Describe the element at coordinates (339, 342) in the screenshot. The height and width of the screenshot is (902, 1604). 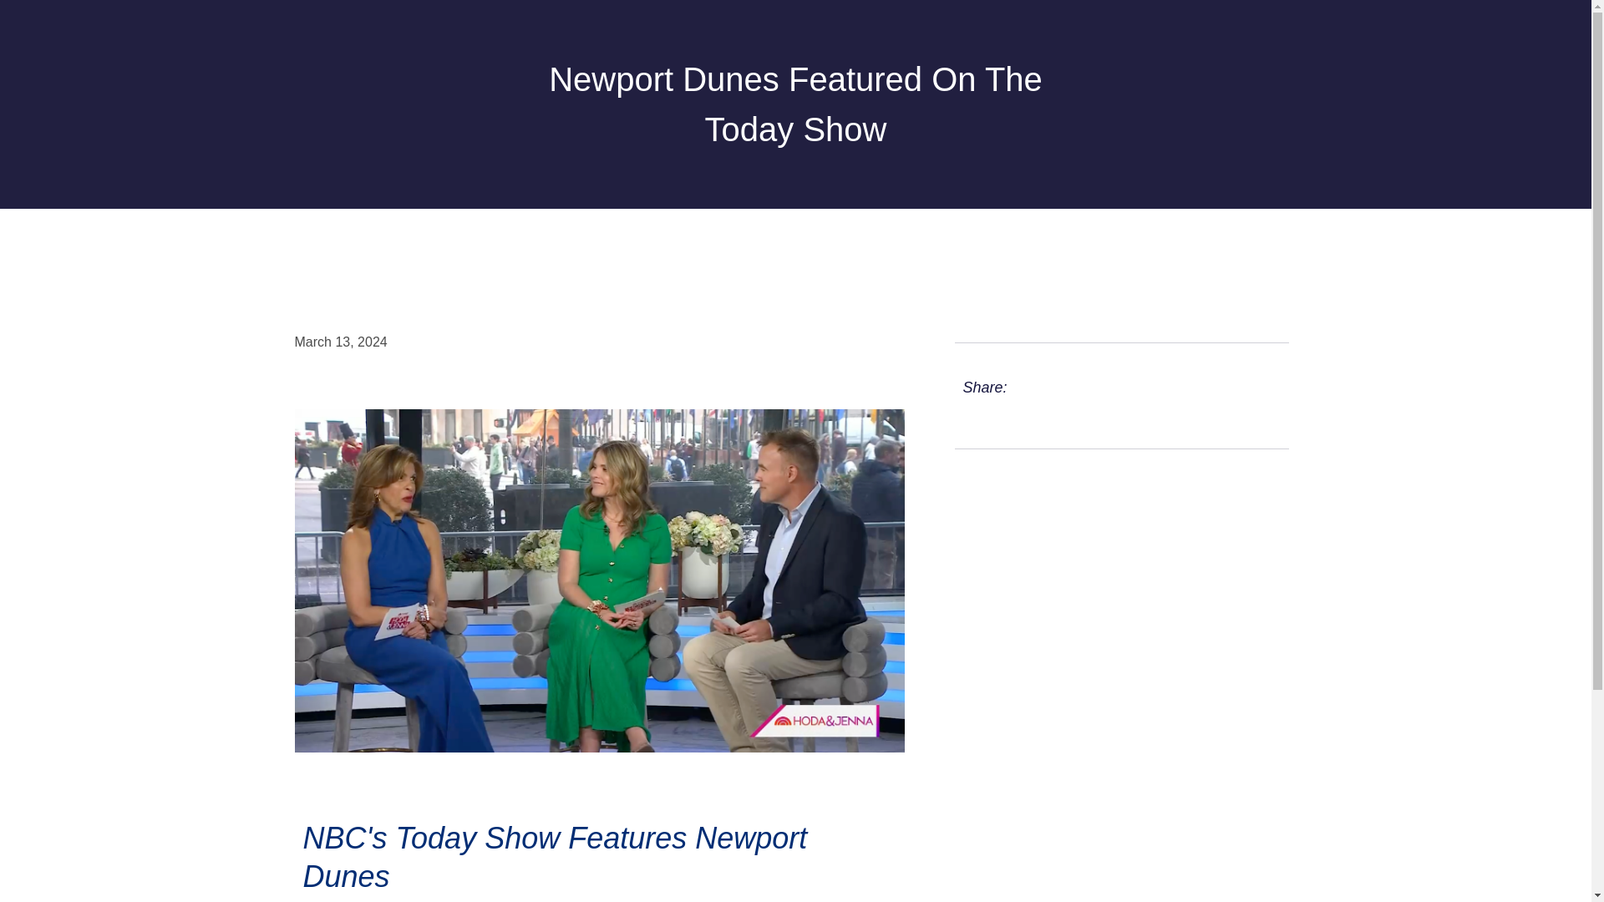
I see `March 13, 2024` at that location.